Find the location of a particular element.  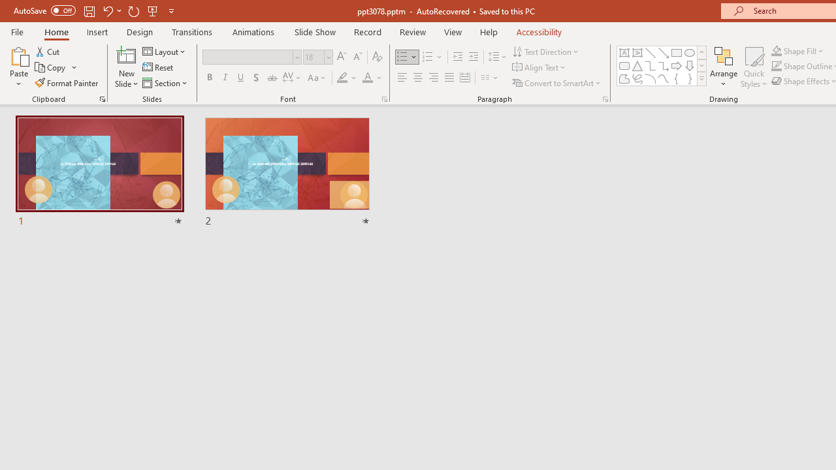

Distributed is located at coordinates (465, 78).